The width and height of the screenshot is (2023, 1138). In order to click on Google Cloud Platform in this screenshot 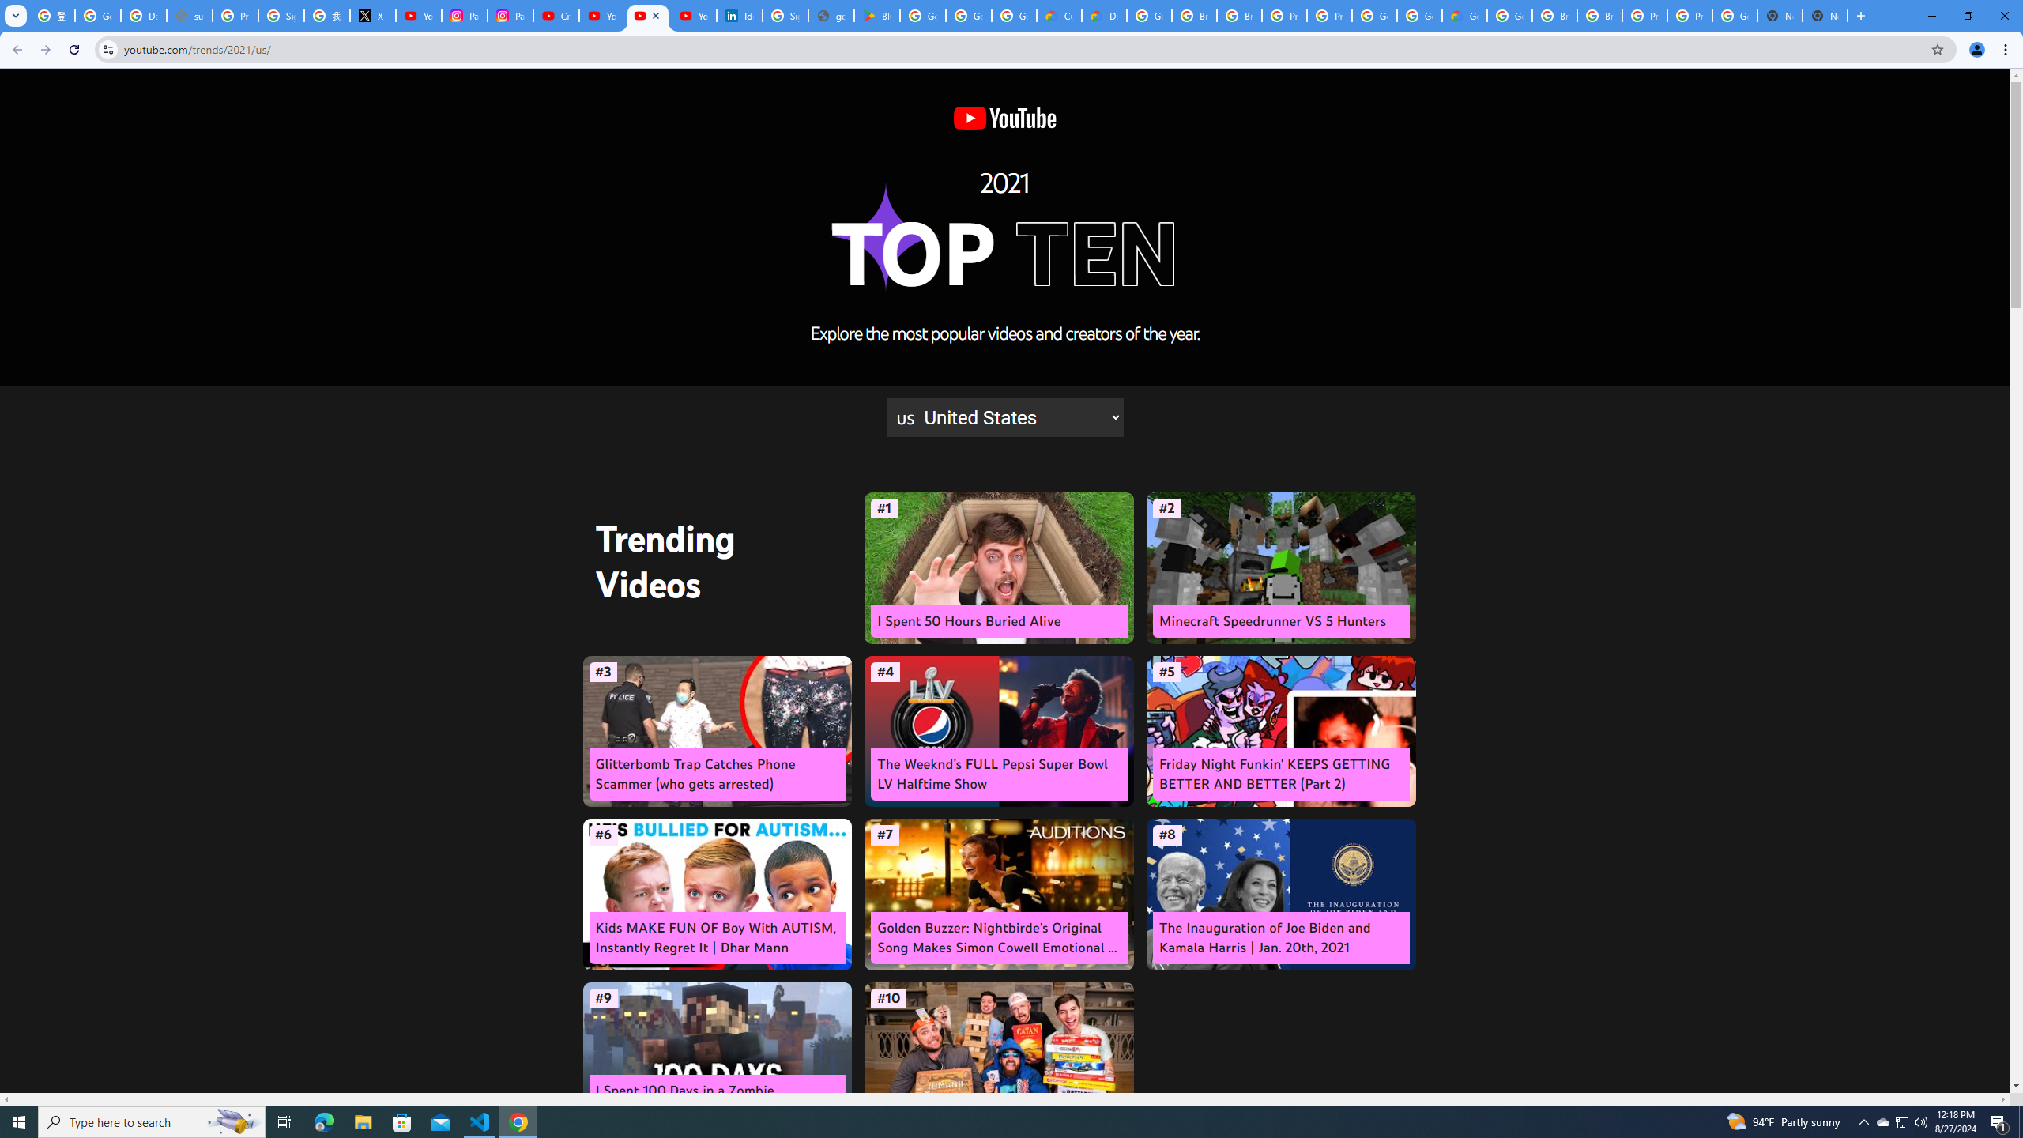, I will do `click(1150, 16)`.